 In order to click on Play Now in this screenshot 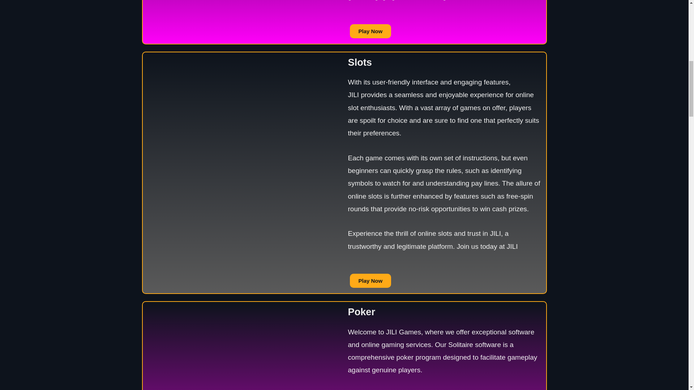, I will do `click(370, 31)`.